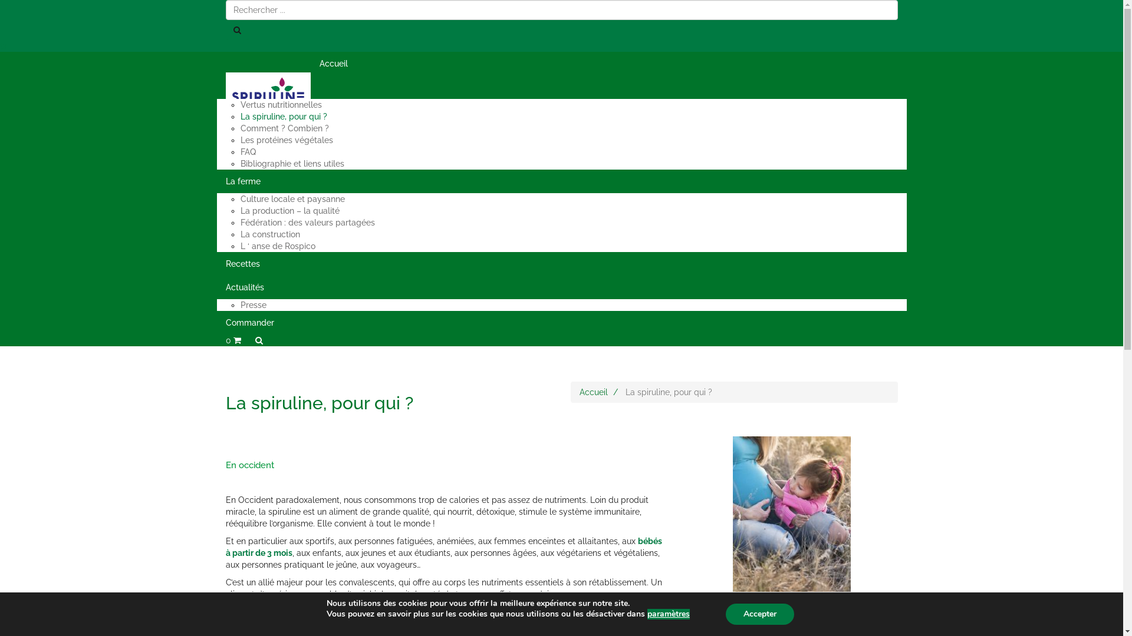  What do you see at coordinates (562, 87) in the screenshot?
I see `La spiruline` at bounding box center [562, 87].